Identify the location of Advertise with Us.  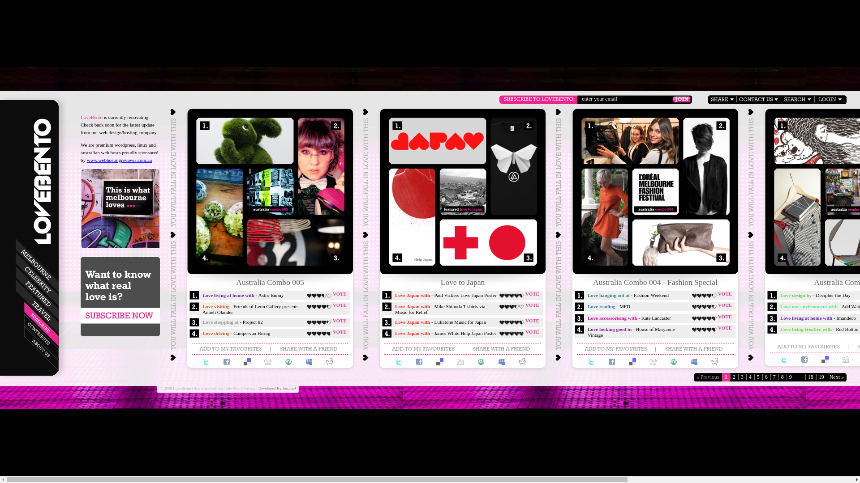
(208, 388).